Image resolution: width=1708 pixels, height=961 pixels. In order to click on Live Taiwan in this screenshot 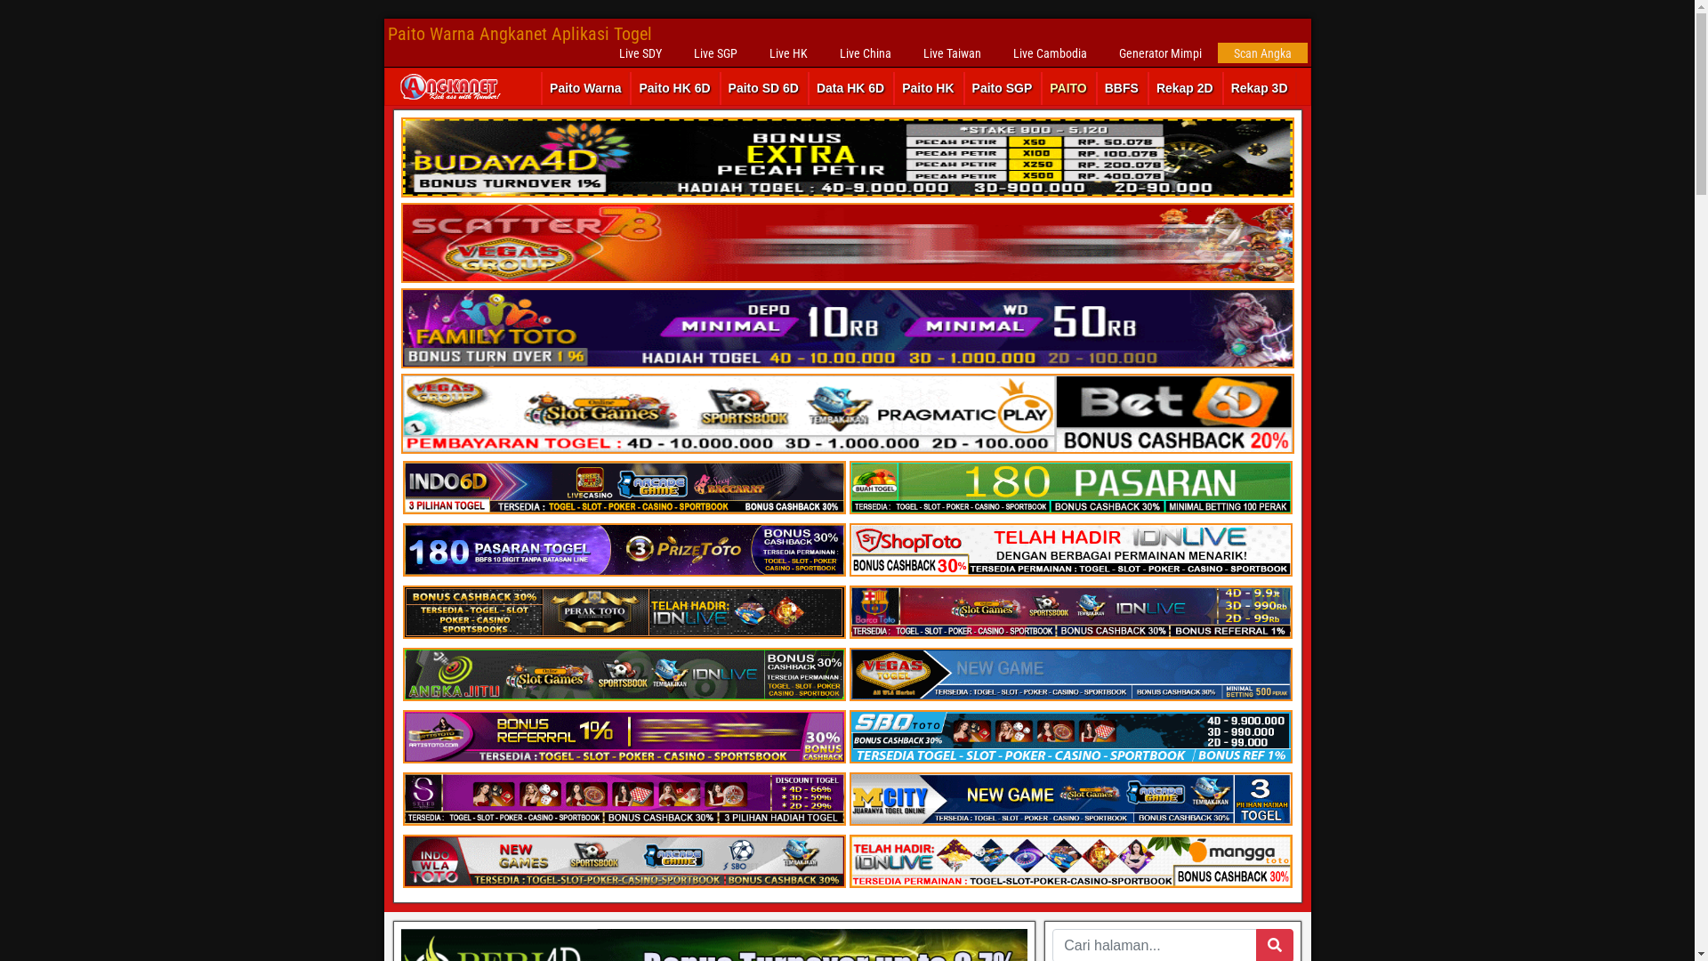, I will do `click(952, 53)`.